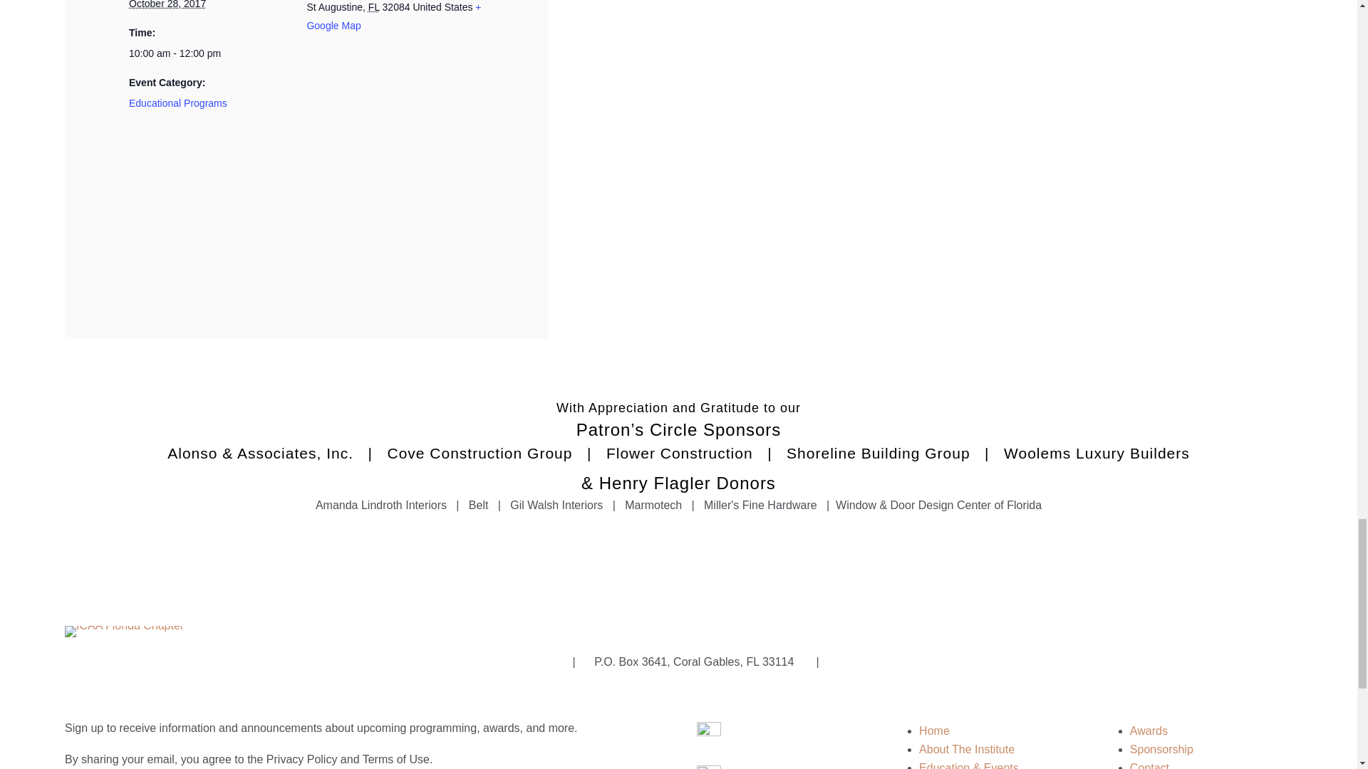 The image size is (1368, 769). Describe the element at coordinates (167, 4) in the screenshot. I see `2017-10-28` at that location.